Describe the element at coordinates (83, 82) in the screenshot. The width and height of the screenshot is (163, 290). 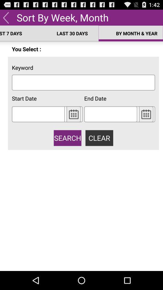
I see `place cursor` at that location.